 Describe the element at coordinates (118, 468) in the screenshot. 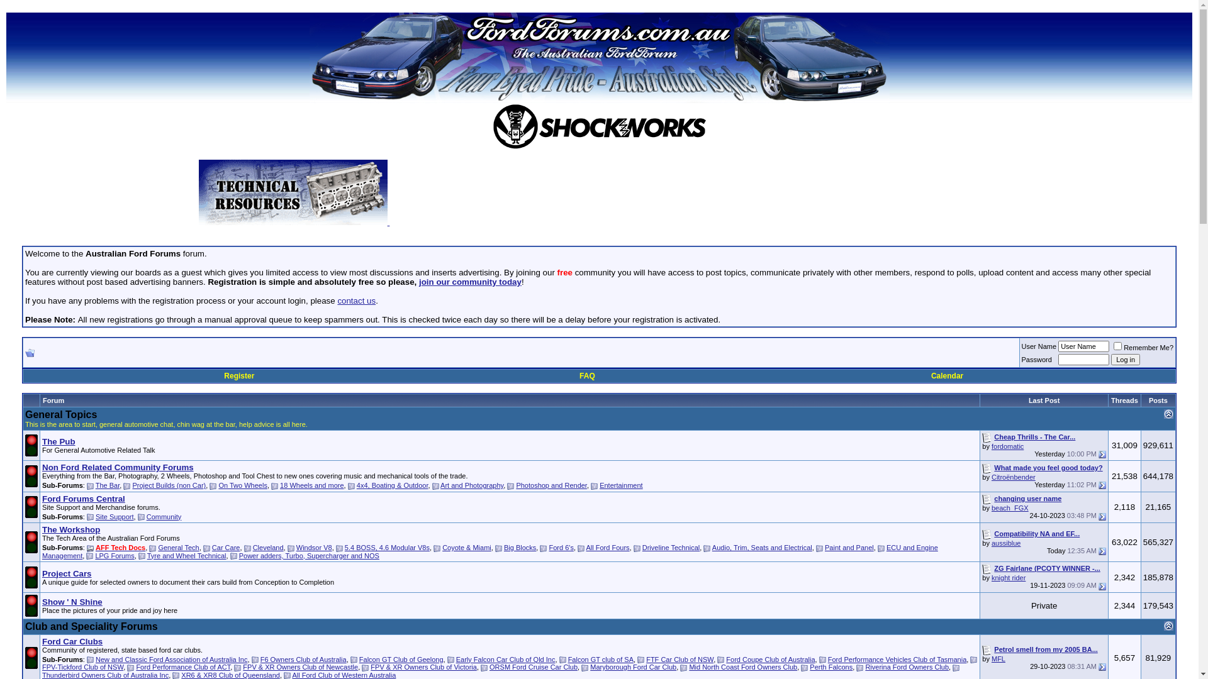

I see `Non Ford Related Community Forums` at that location.